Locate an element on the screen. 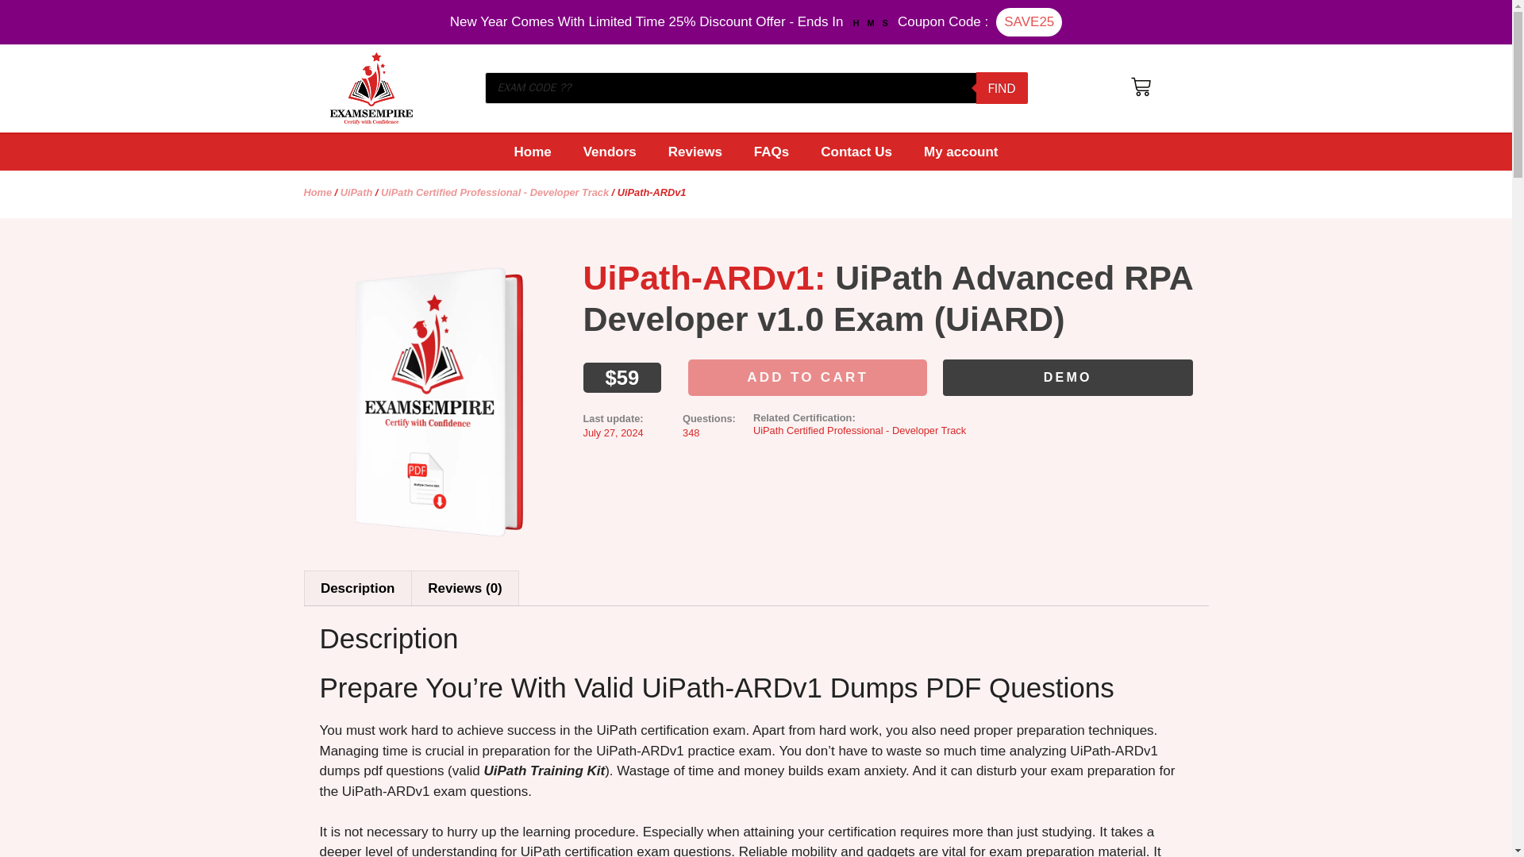  UiPath Certified Professional - Developer Track is located at coordinates (495, 192).